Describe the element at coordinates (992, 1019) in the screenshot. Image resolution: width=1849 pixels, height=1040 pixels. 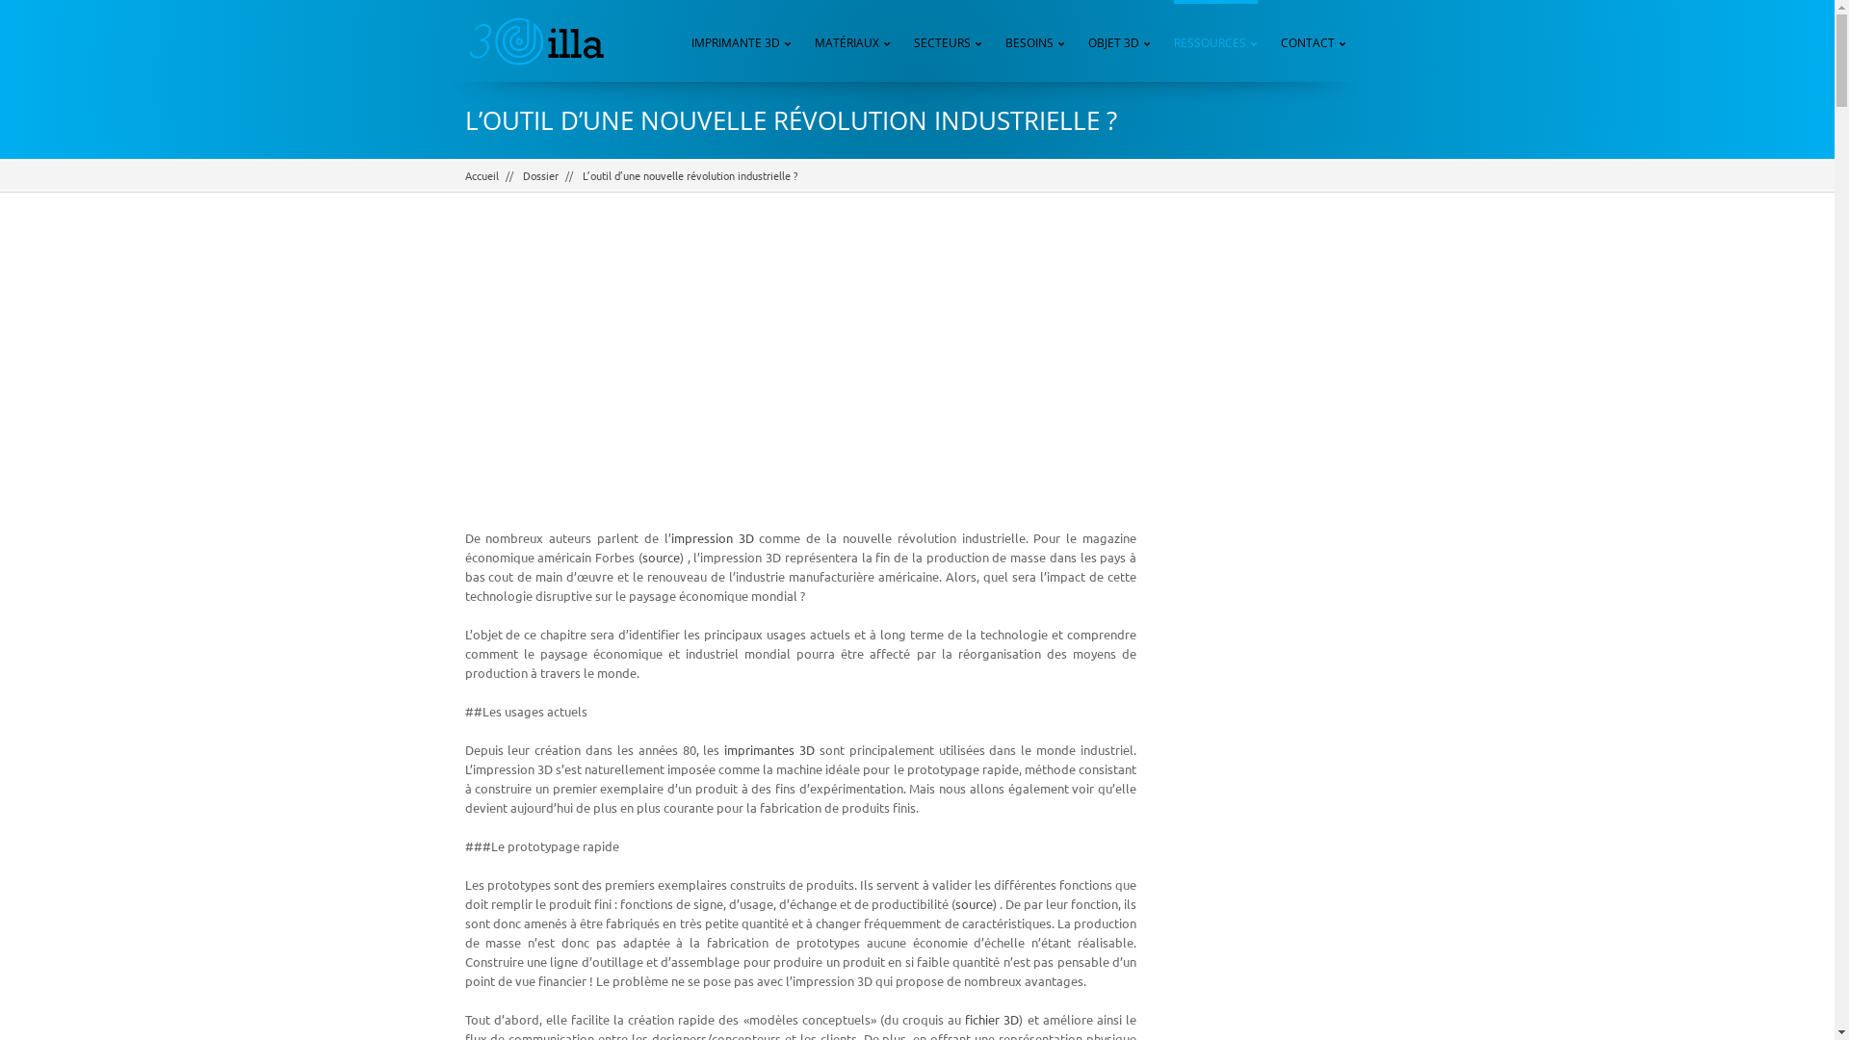
I see `fichier 3D` at that location.